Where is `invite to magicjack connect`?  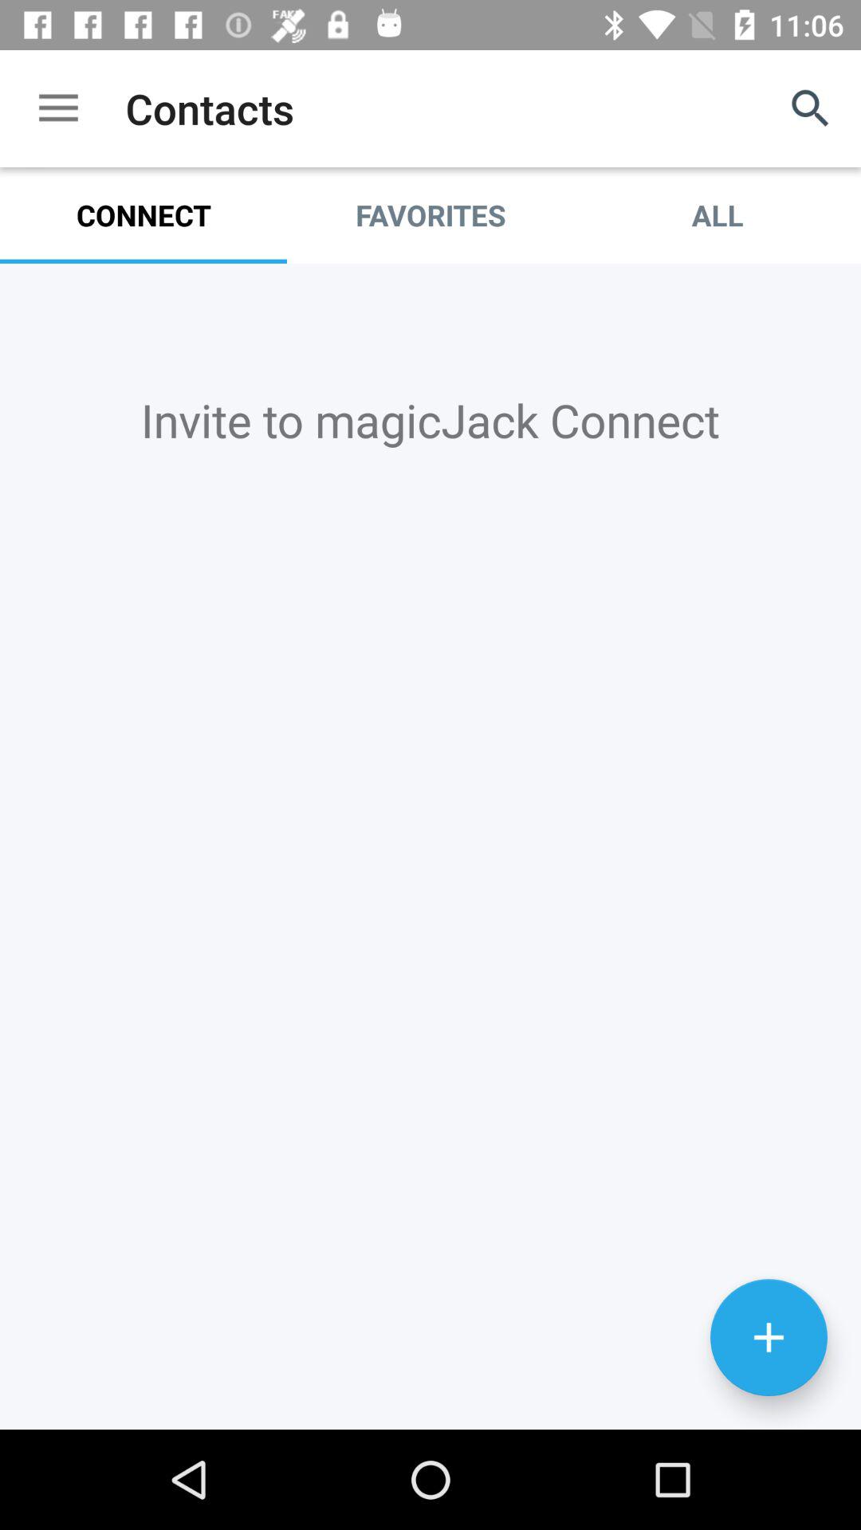 invite to magicjack connect is located at coordinates (431, 846).